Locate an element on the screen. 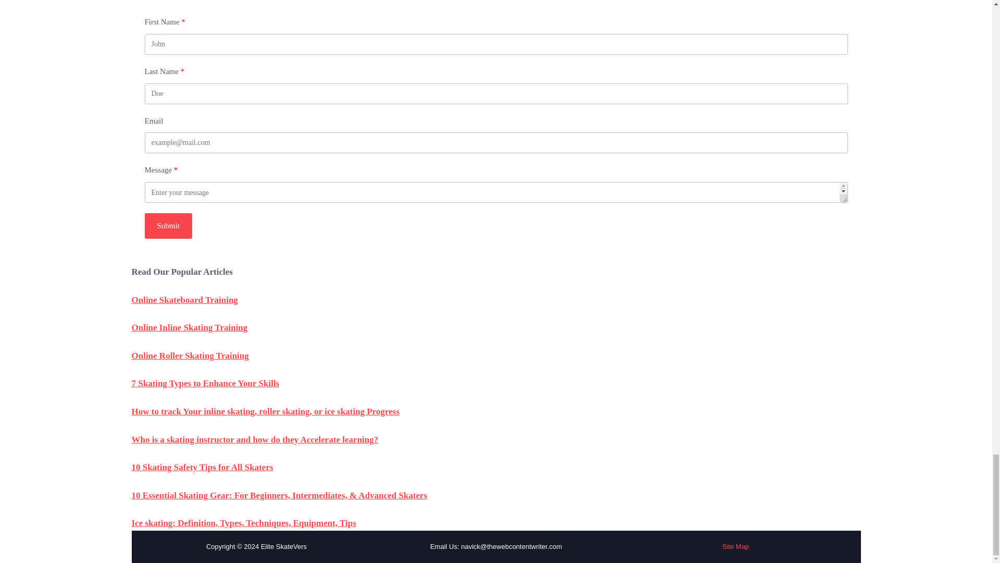 The width and height of the screenshot is (1000, 563). Online Skateboard Training is located at coordinates (184, 300).